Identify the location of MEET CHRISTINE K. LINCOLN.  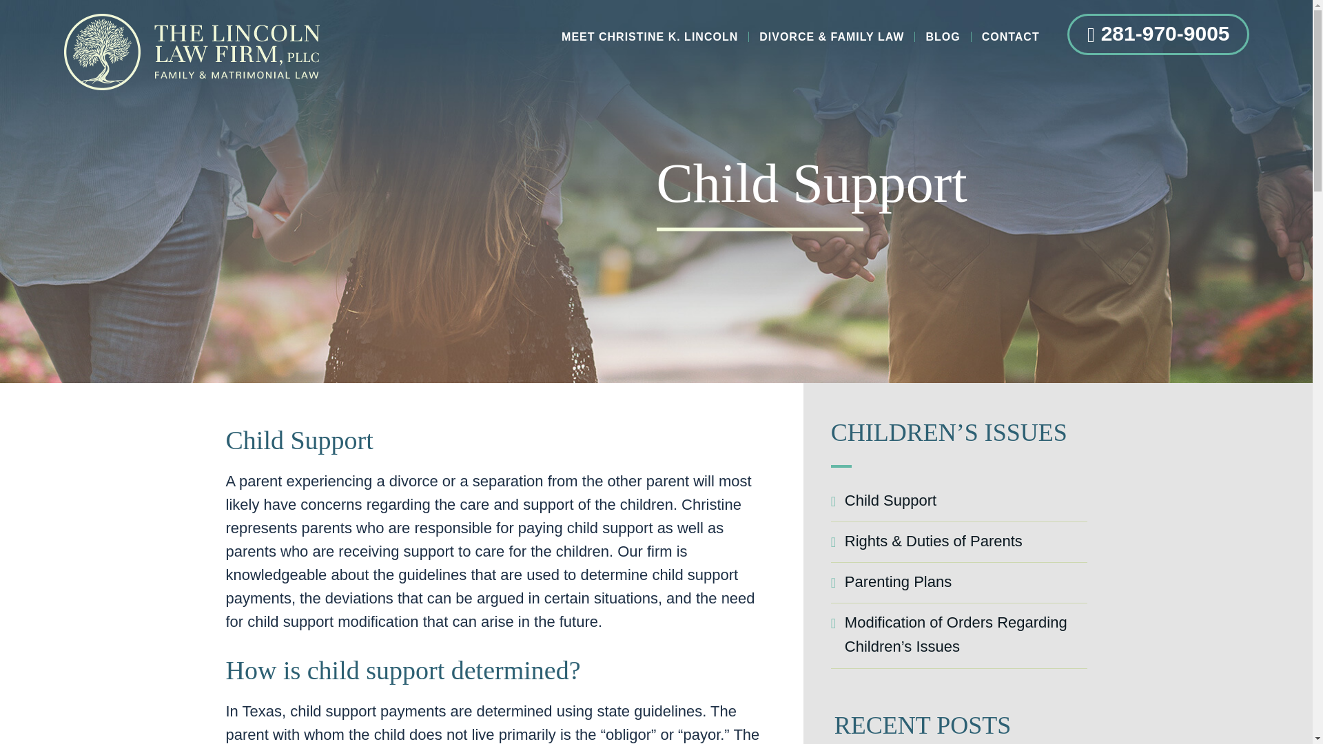
(650, 37).